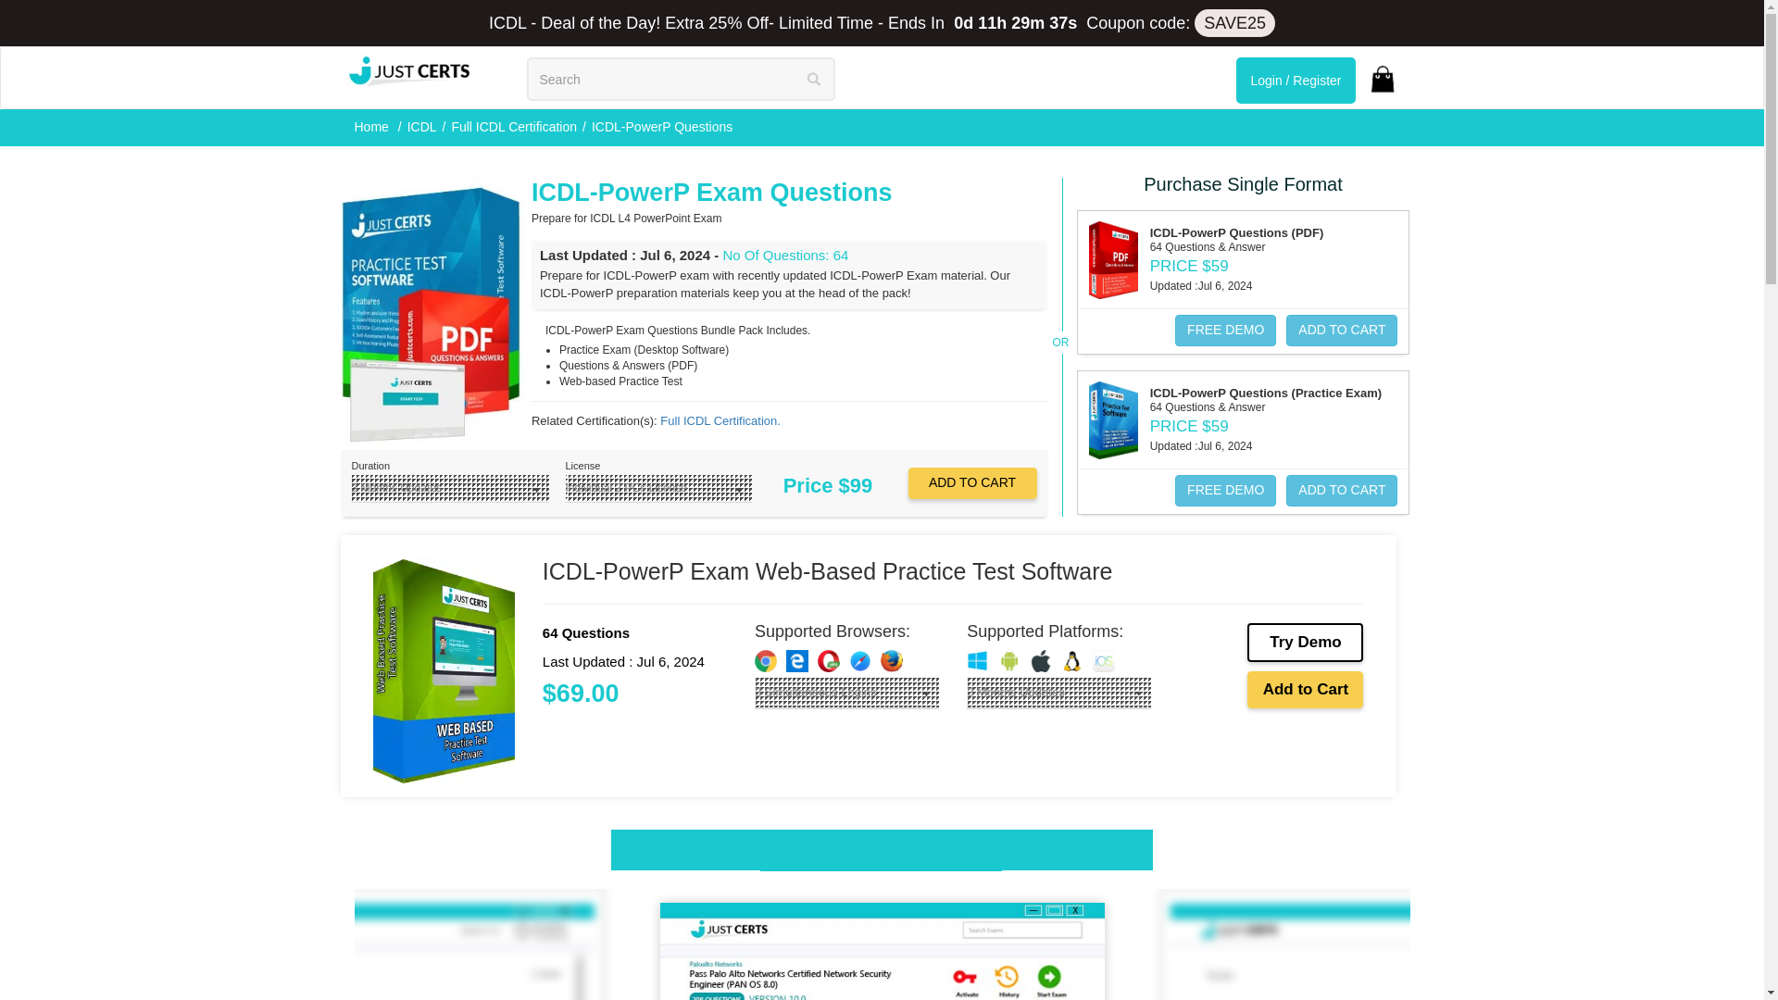  What do you see at coordinates (971, 483) in the screenshot?
I see `ADD TO CART` at bounding box center [971, 483].